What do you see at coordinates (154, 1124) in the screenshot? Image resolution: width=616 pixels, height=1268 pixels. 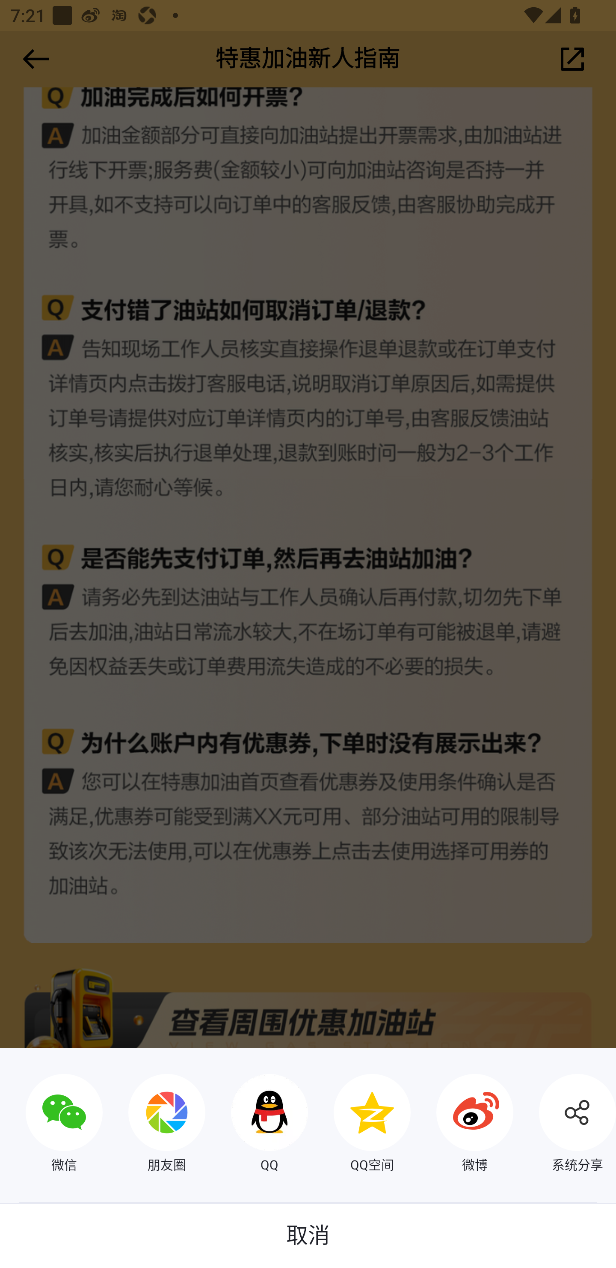 I see `朋友圈` at bounding box center [154, 1124].